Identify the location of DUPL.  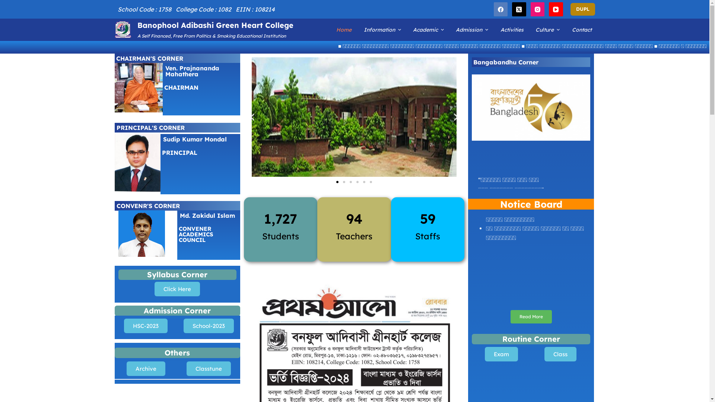
(583, 9).